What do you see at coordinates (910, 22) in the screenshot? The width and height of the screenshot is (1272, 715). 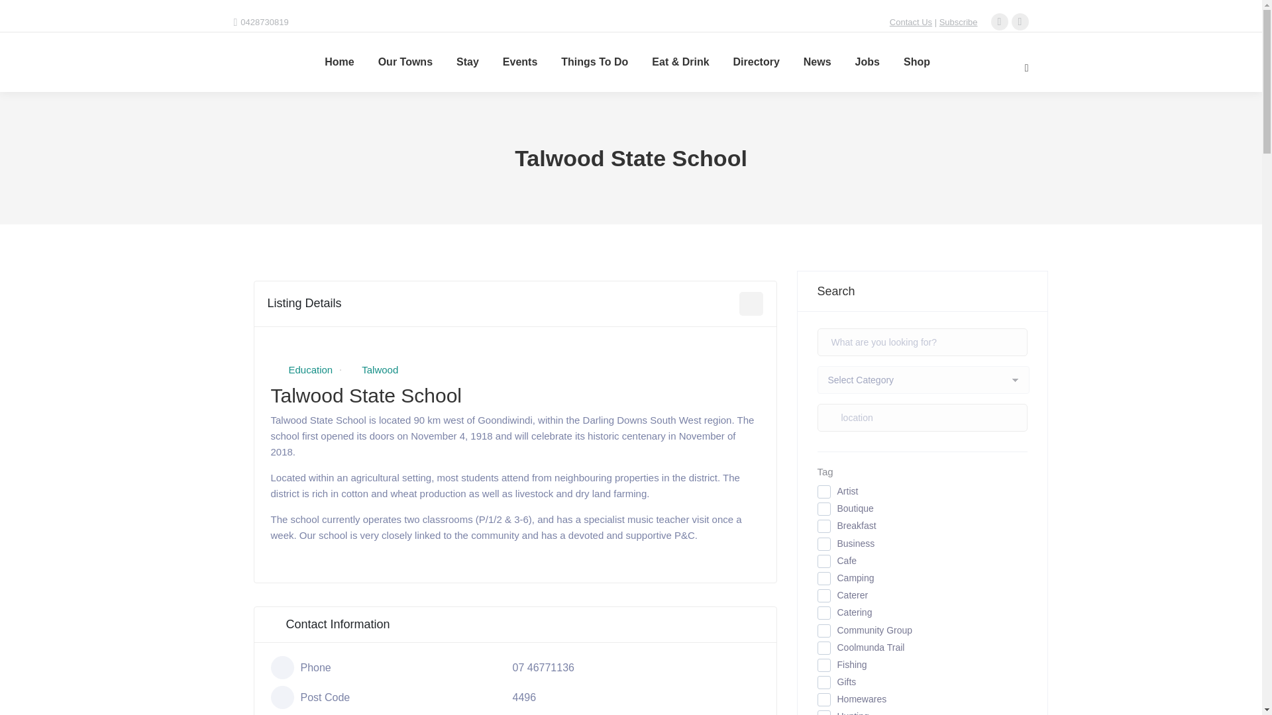 I see `Contact Us` at bounding box center [910, 22].